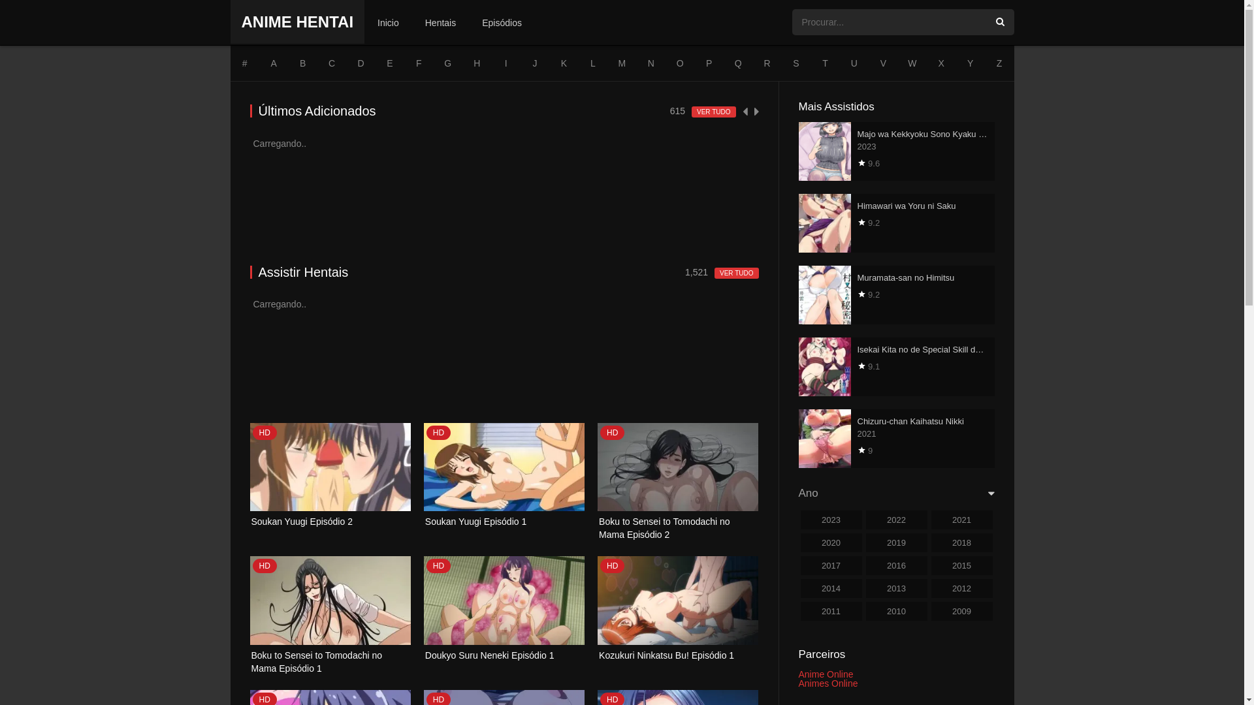 The width and height of the screenshot is (1254, 705). Describe the element at coordinates (448, 63) in the screenshot. I see `G` at that location.